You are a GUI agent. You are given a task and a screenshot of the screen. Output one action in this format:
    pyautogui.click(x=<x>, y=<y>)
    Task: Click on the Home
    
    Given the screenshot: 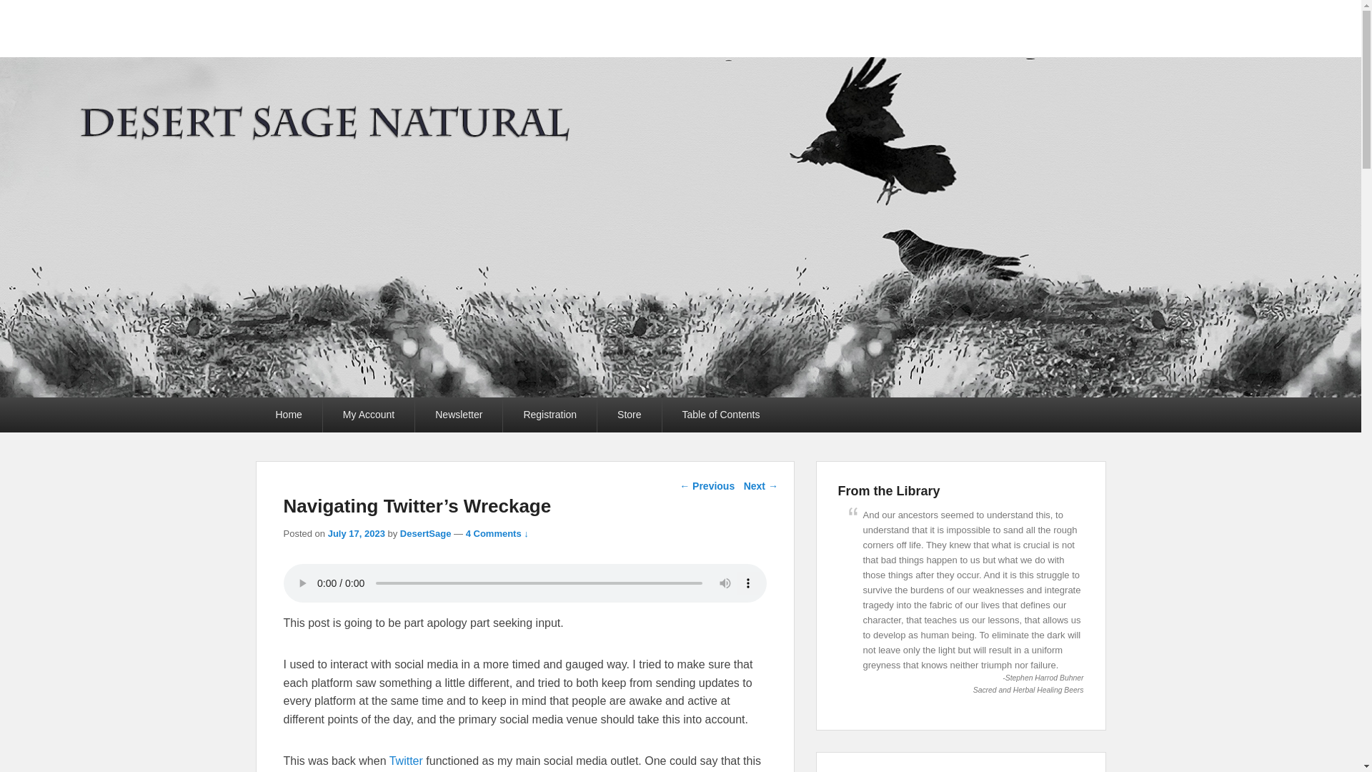 What is the action you would take?
    pyautogui.click(x=289, y=415)
    